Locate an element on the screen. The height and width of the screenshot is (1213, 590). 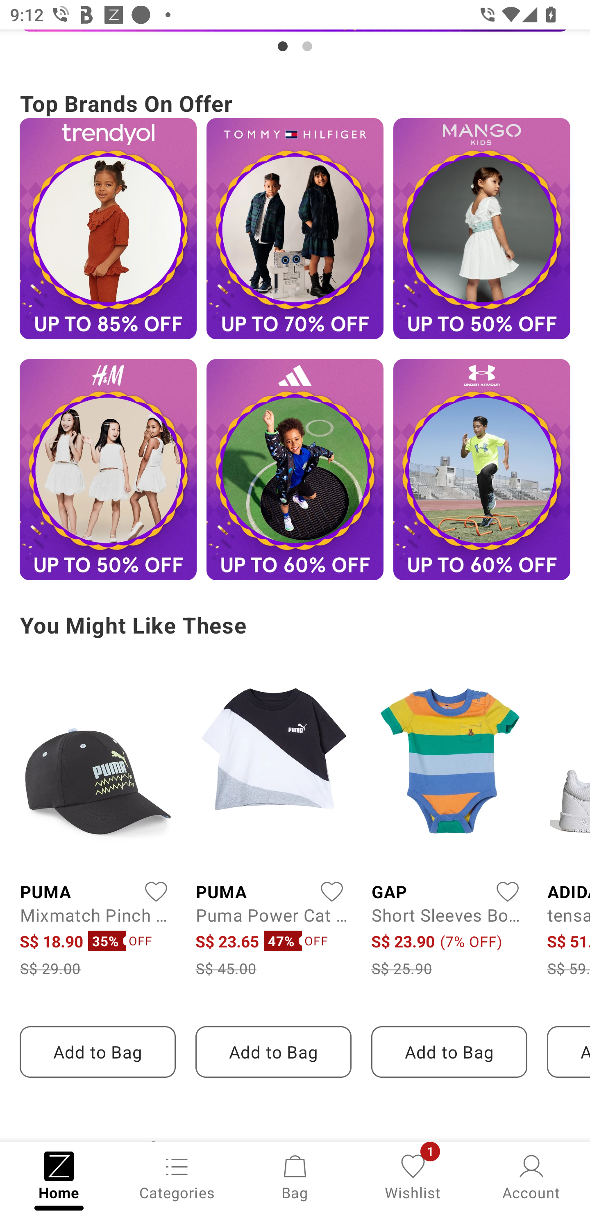
Campaign banner is located at coordinates (295, 229).